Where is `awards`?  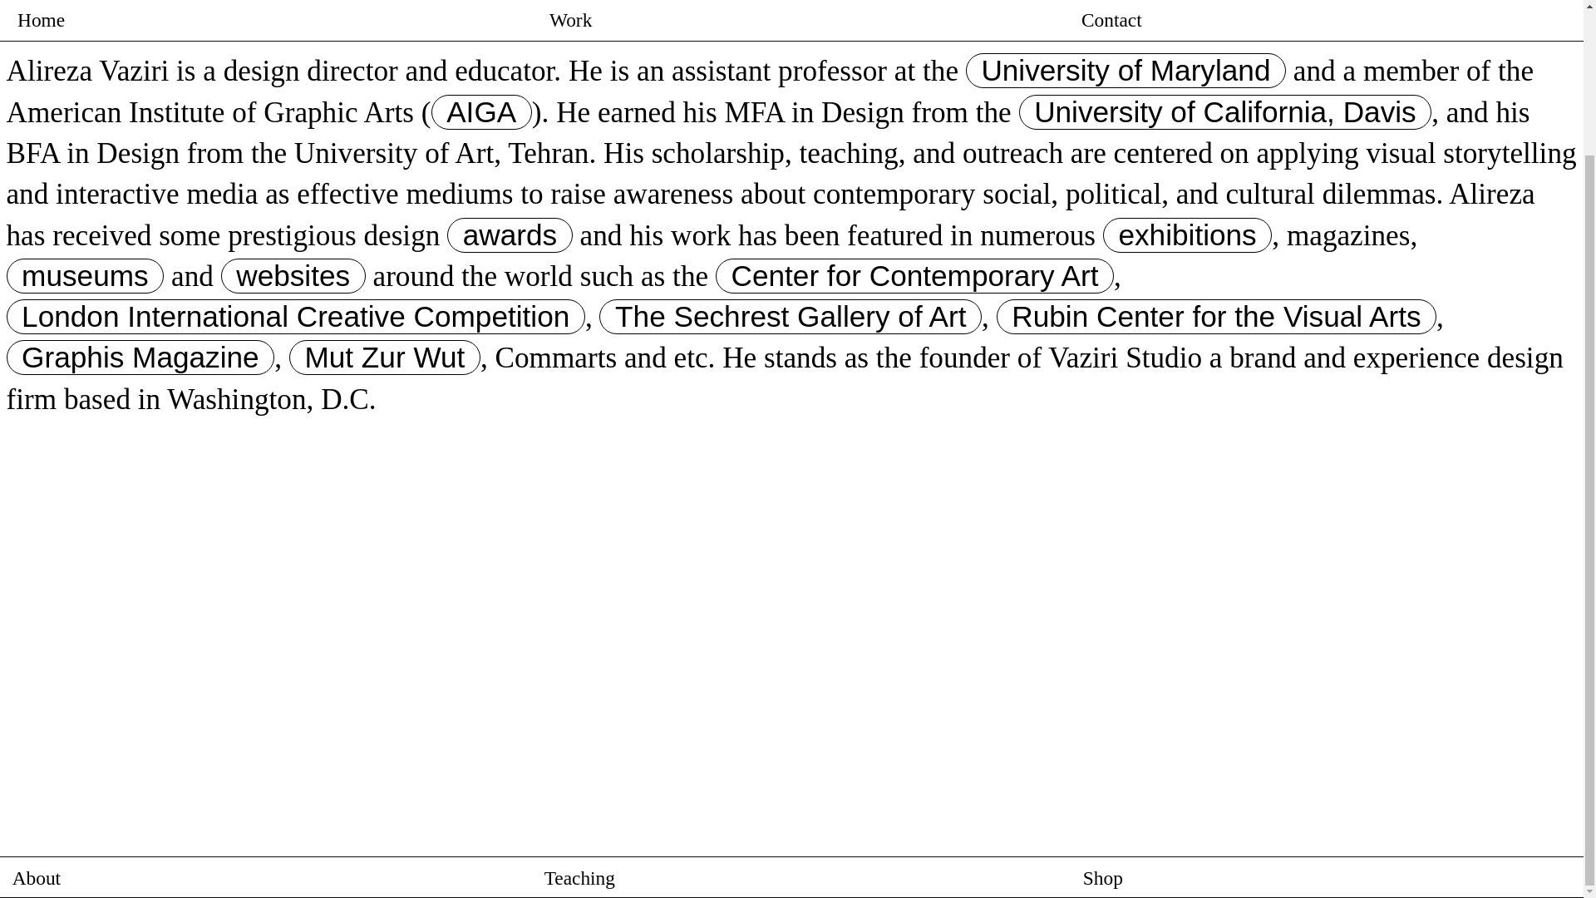 awards is located at coordinates (510, 235).